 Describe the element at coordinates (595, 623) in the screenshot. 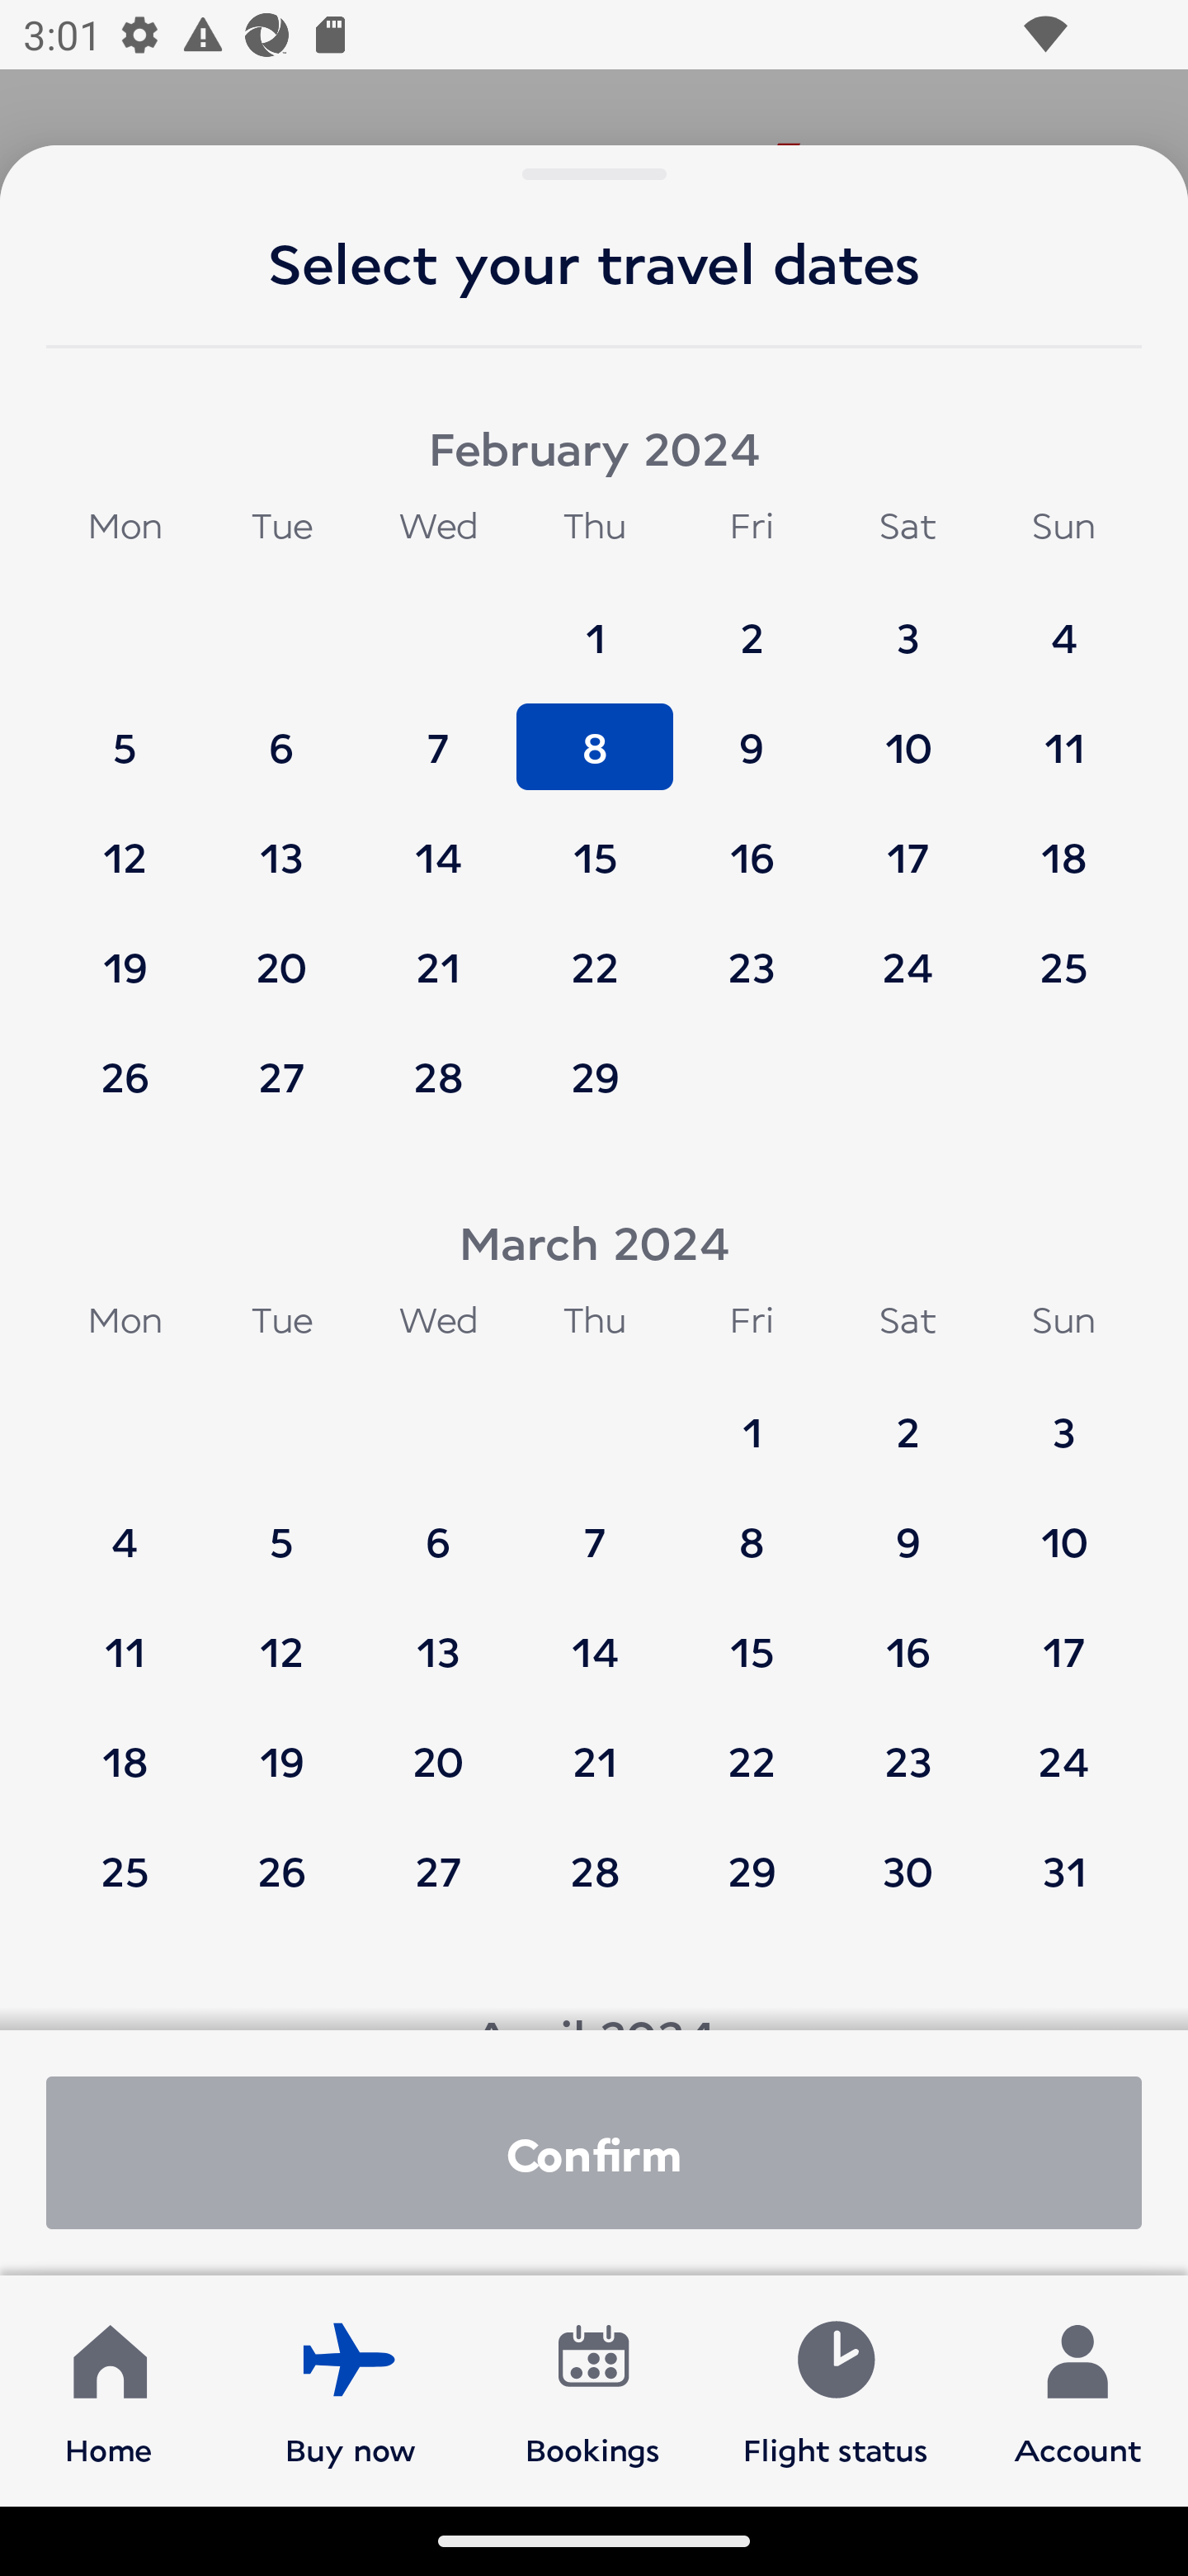

I see `1` at that location.